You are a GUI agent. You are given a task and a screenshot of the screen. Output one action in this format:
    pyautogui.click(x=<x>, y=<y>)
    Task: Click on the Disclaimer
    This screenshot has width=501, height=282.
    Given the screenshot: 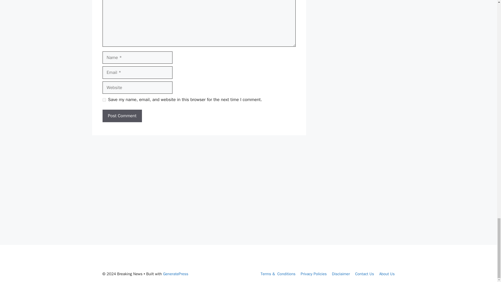 What is the action you would take?
    pyautogui.click(x=341, y=274)
    